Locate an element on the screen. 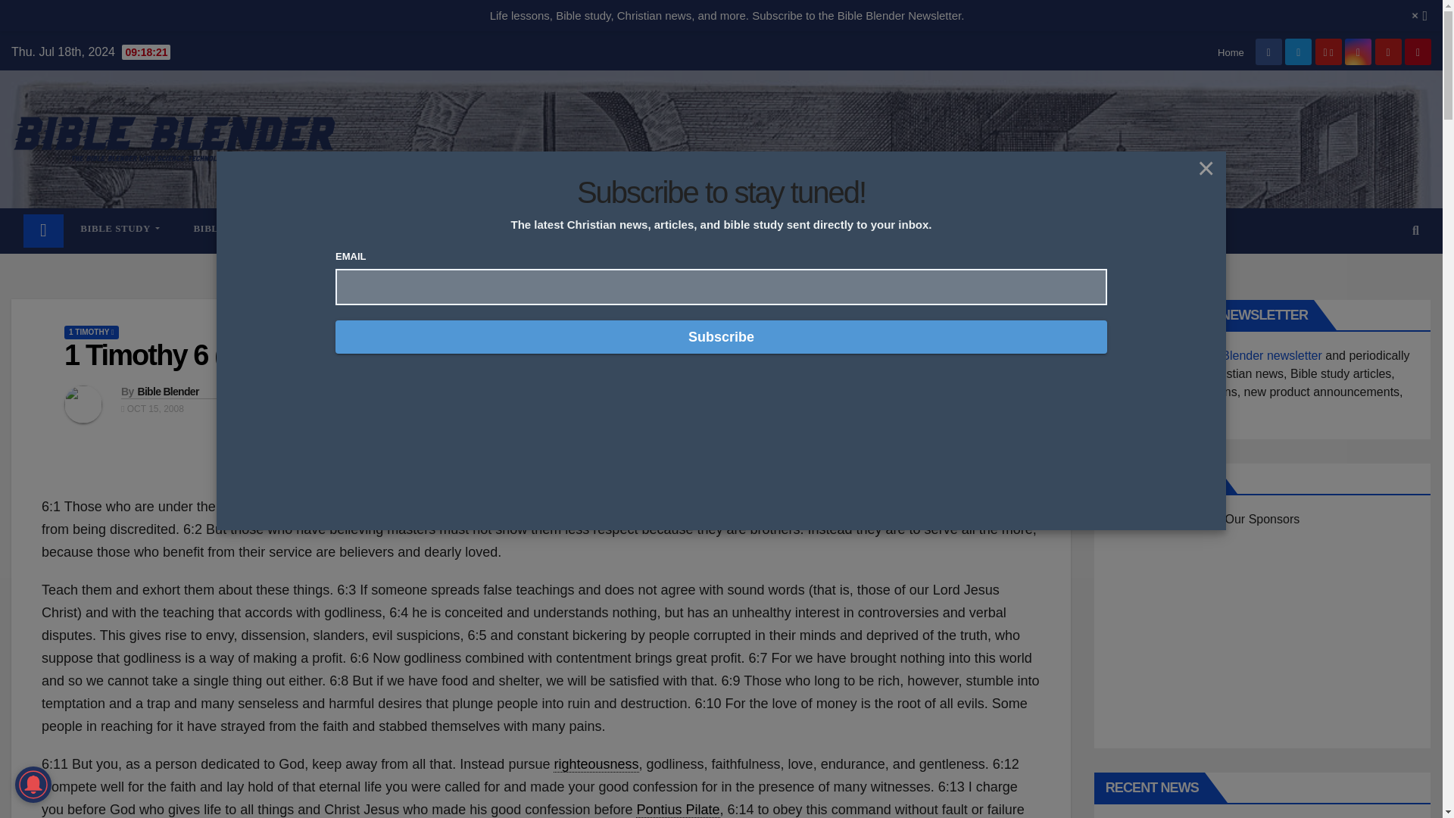  Home is located at coordinates (43, 230).